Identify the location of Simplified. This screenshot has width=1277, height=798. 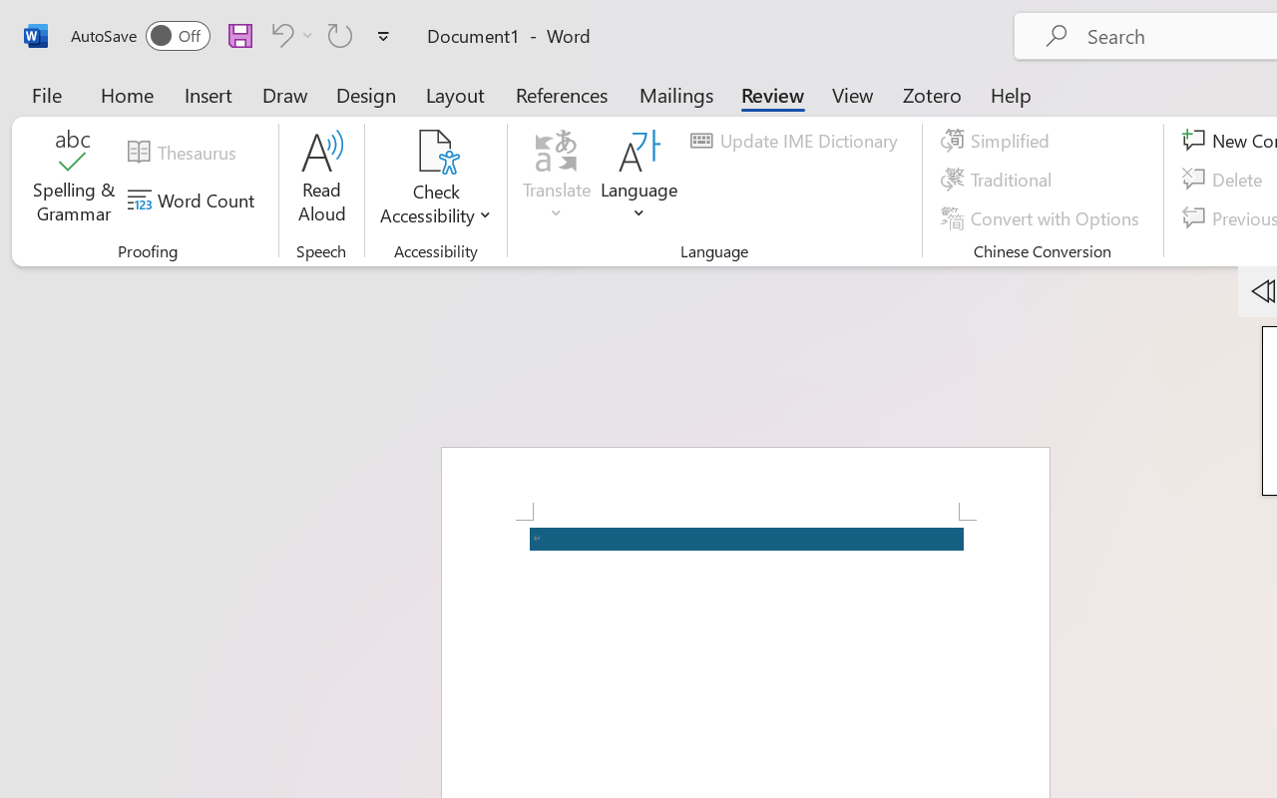
(998, 141).